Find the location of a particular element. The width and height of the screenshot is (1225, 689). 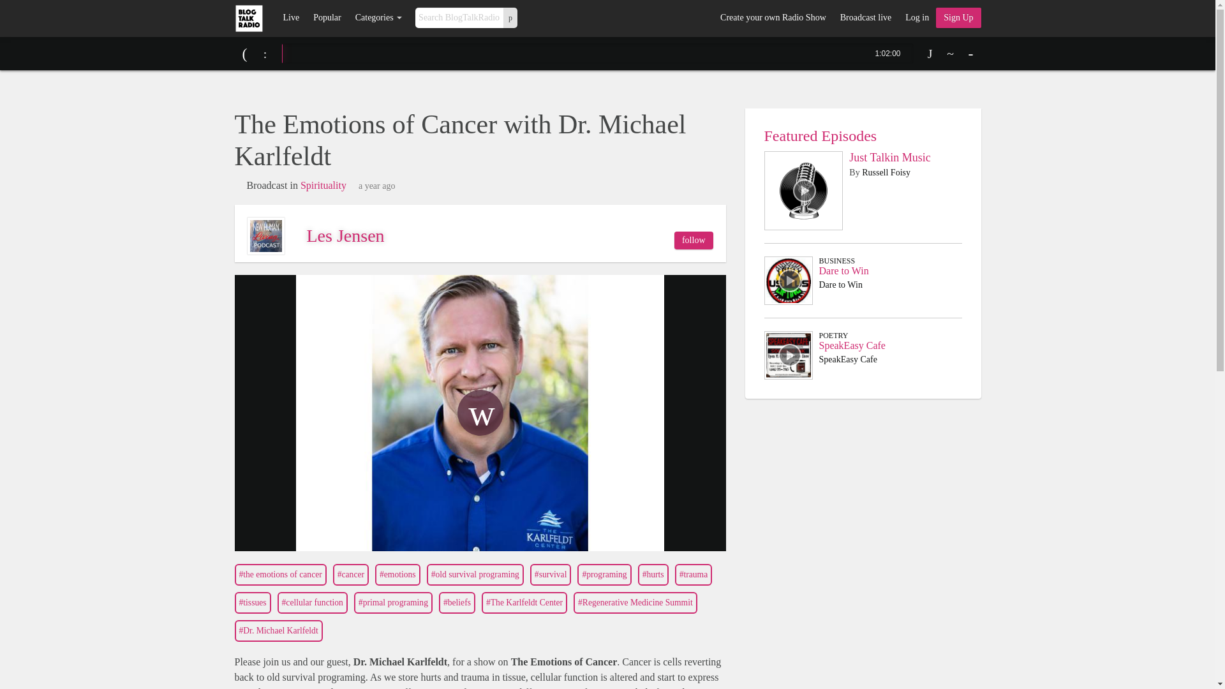

Log in is located at coordinates (916, 18).